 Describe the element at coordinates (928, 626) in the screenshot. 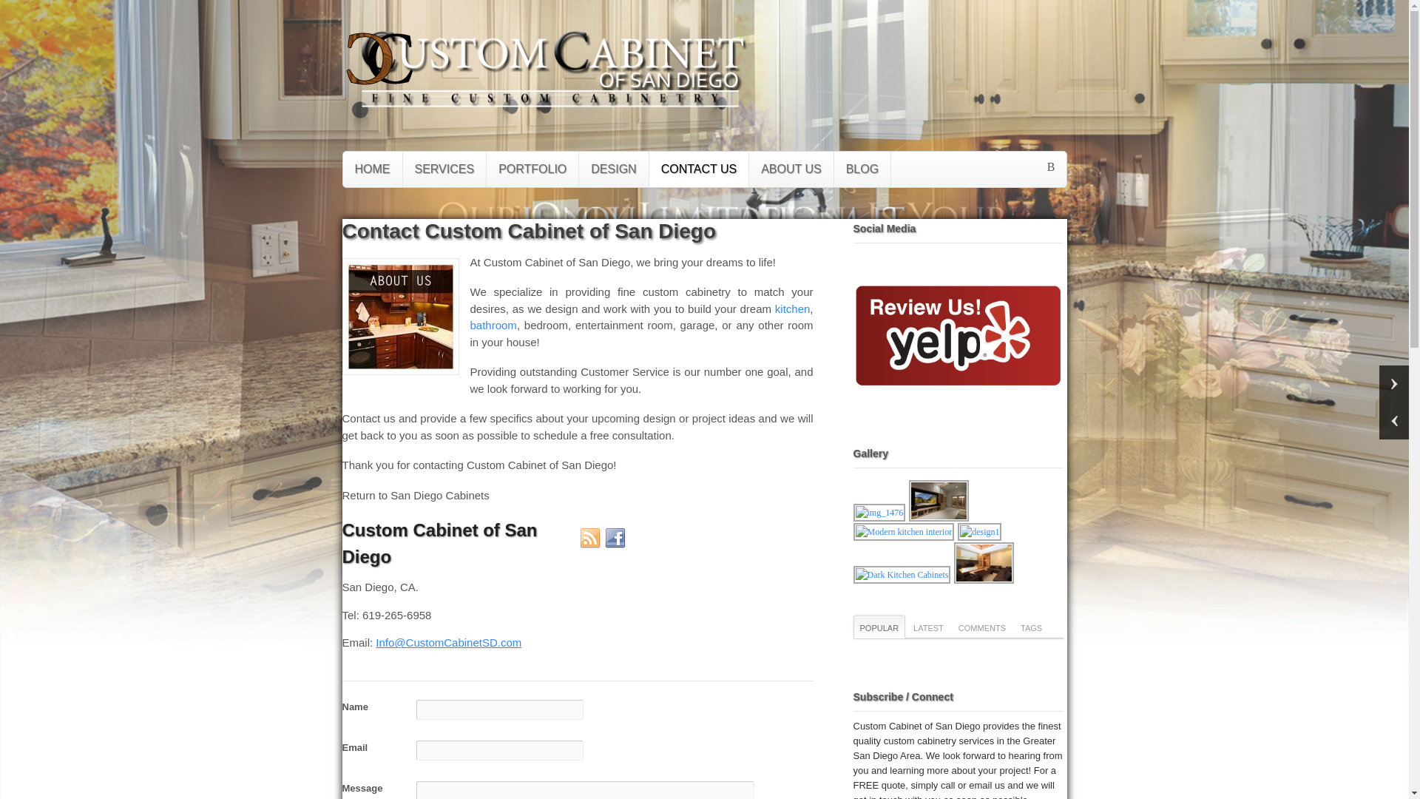

I see `LATEST` at that location.